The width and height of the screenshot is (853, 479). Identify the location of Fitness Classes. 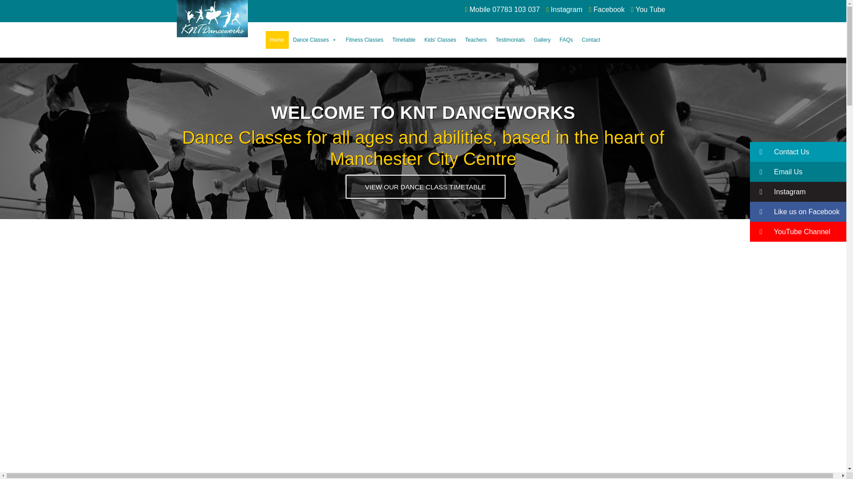
(364, 40).